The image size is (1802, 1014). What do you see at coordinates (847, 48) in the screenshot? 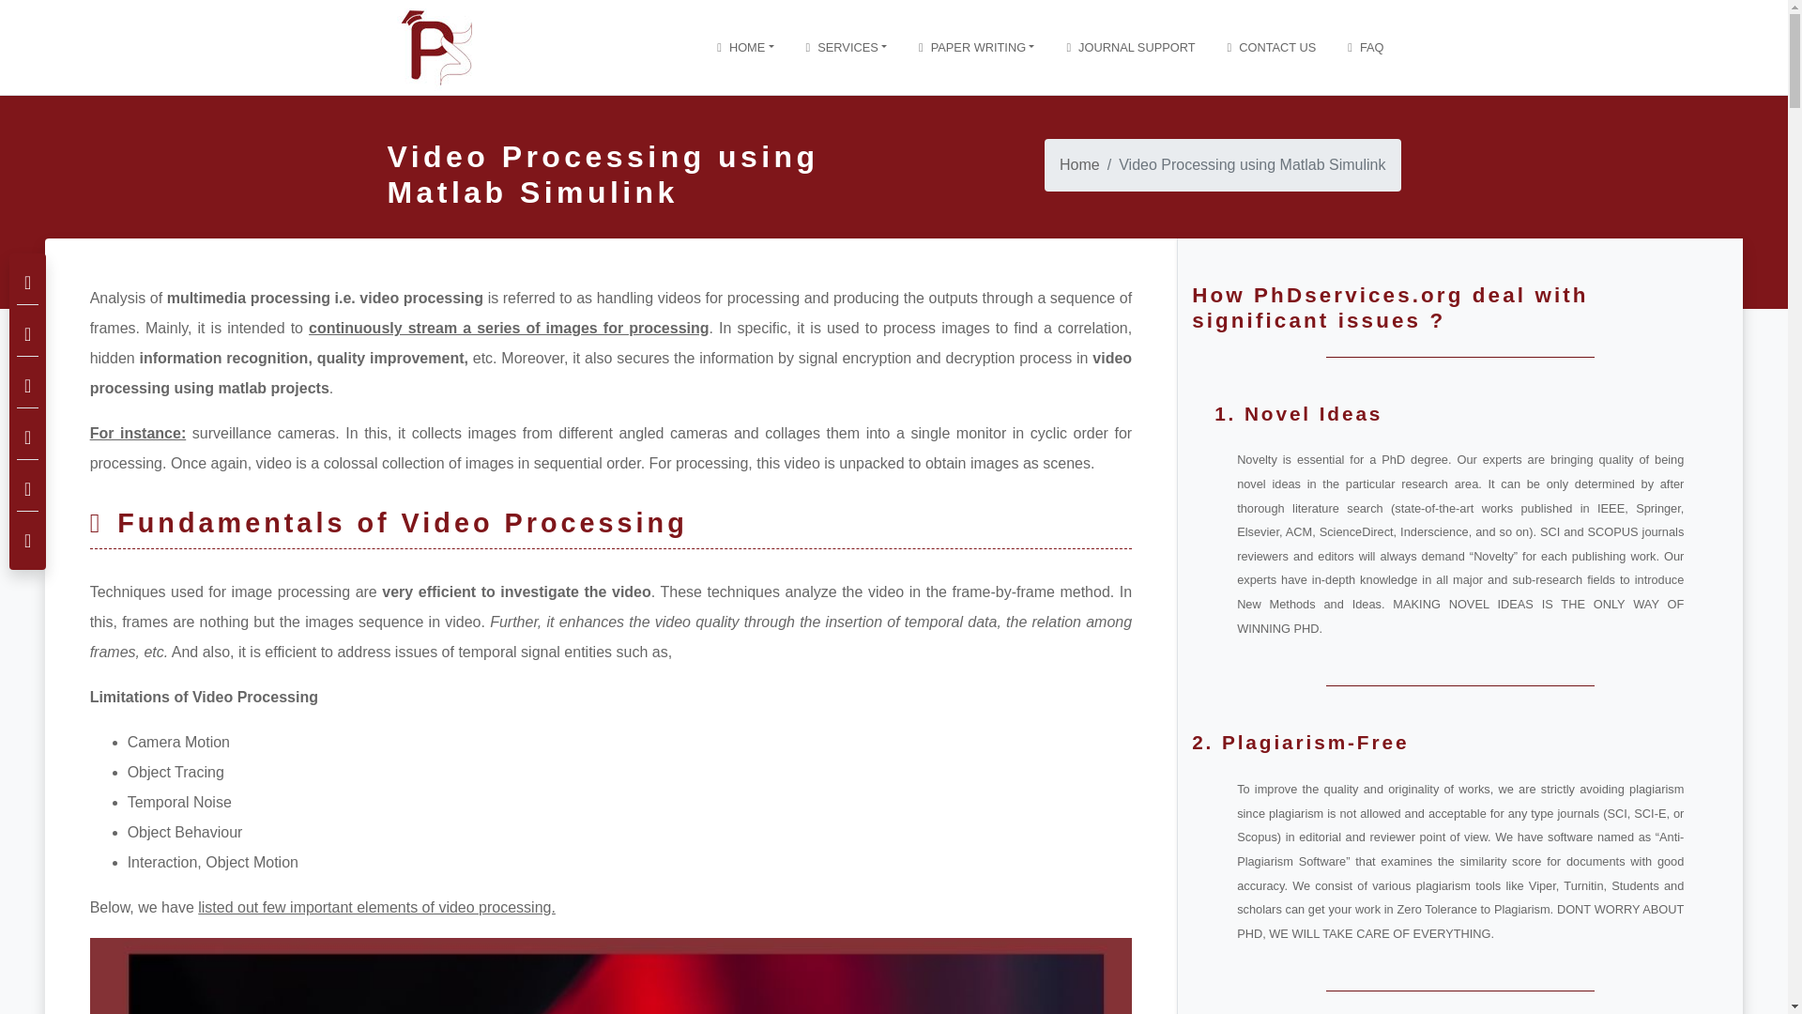
I see `Services` at bounding box center [847, 48].